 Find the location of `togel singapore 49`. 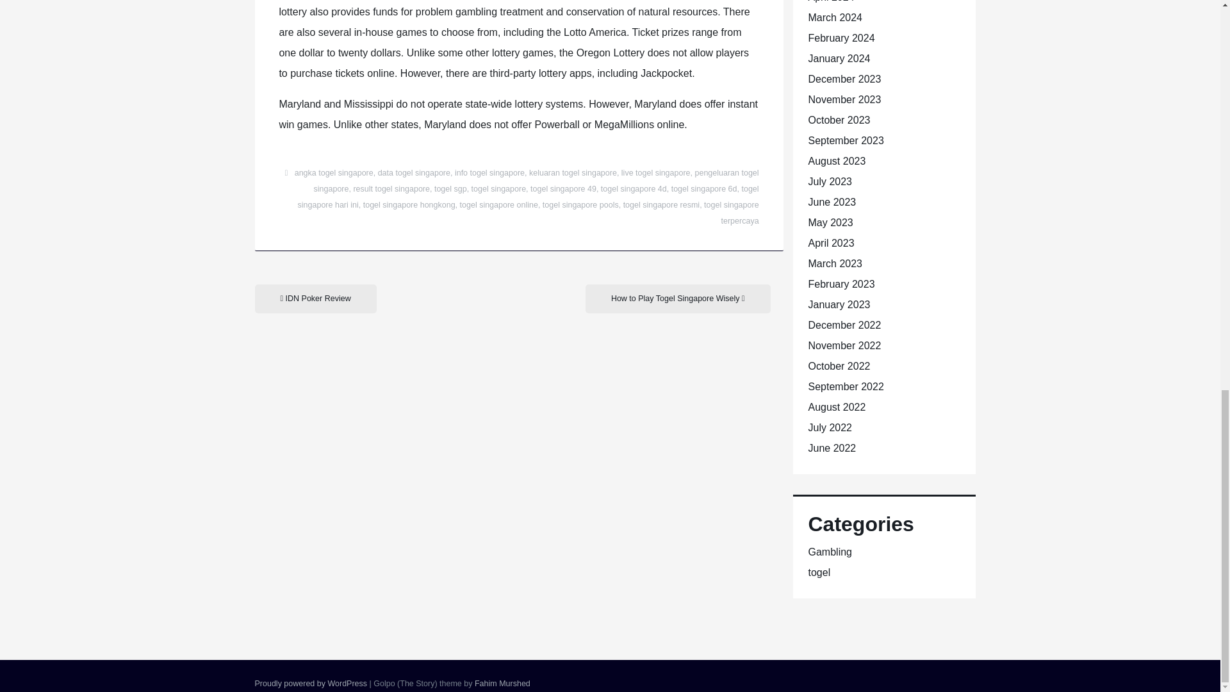

togel singapore 49 is located at coordinates (563, 189).